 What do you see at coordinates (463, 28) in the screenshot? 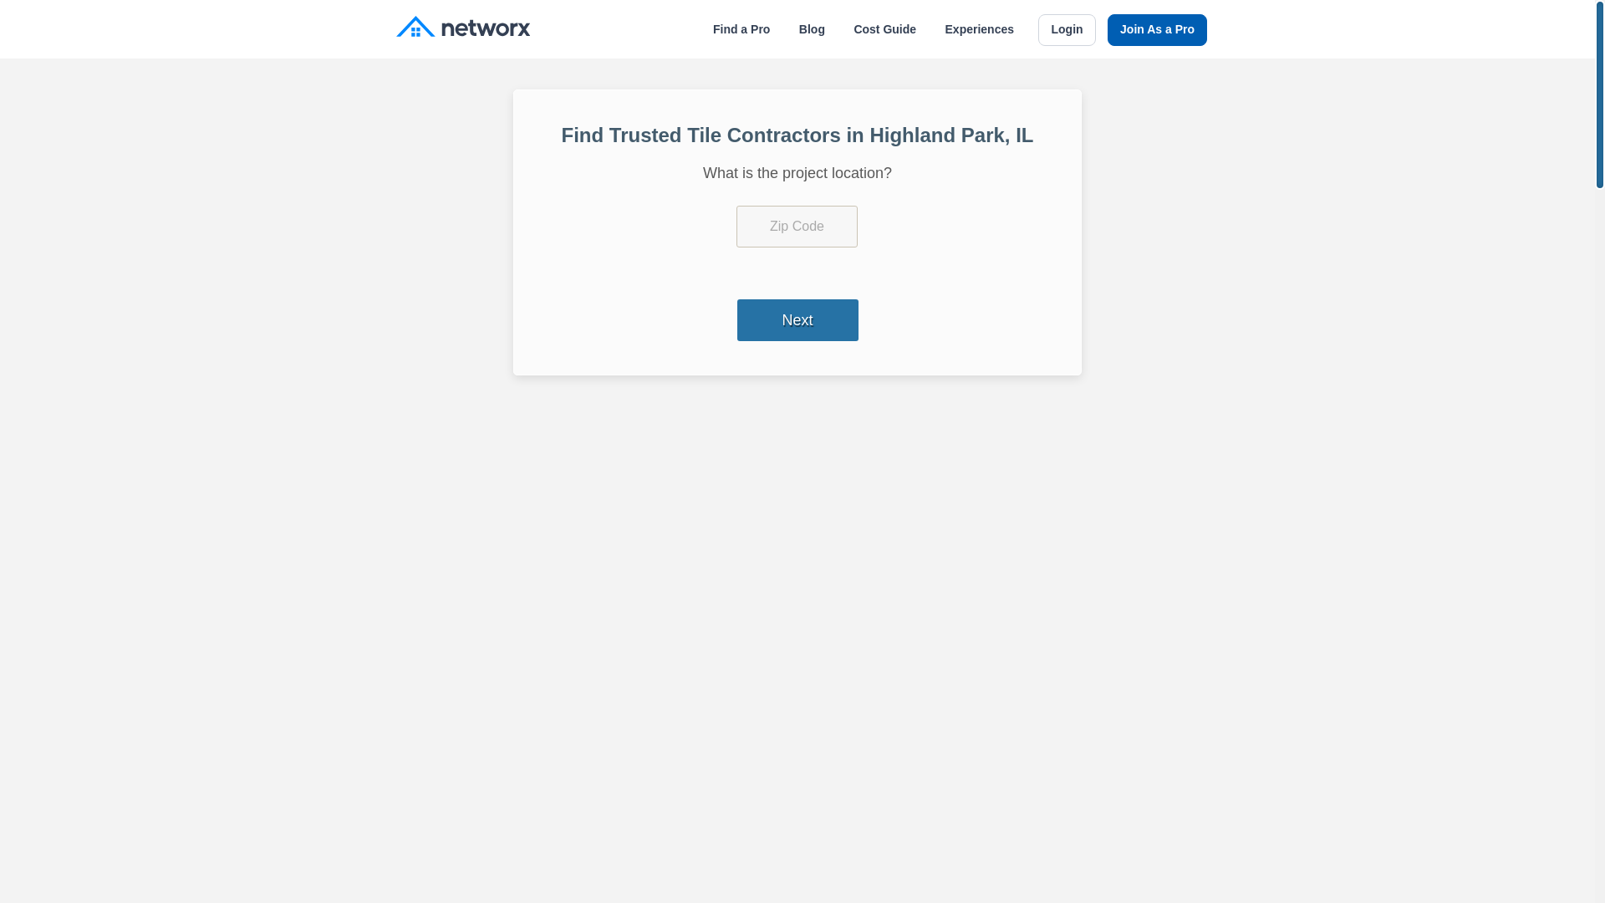
I see `Networx` at bounding box center [463, 28].